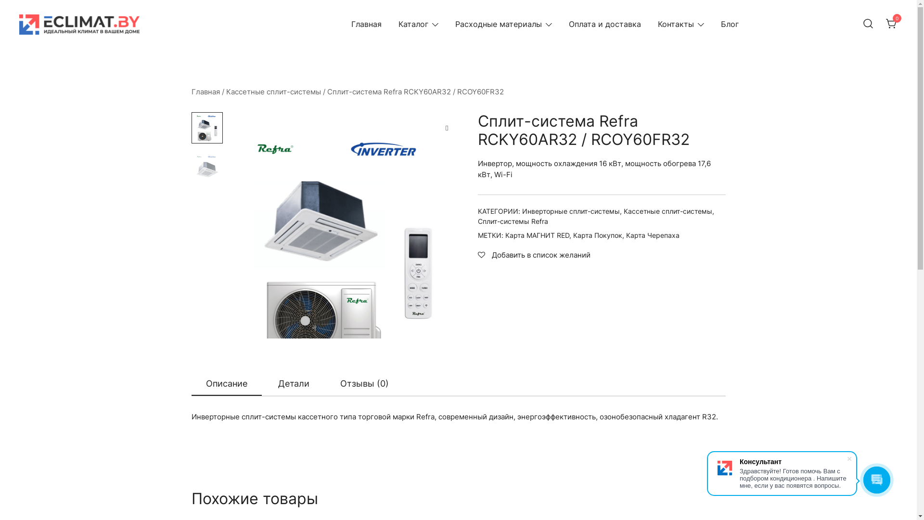  Describe the element at coordinates (42, 45) in the screenshot. I see `eclimat.by` at that location.